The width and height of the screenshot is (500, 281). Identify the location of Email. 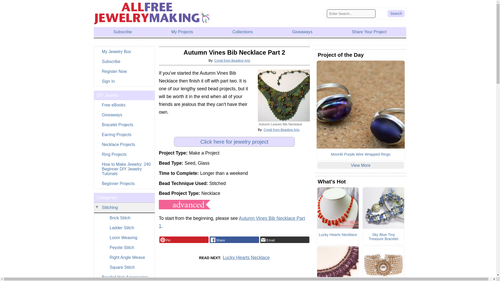
(285, 240).